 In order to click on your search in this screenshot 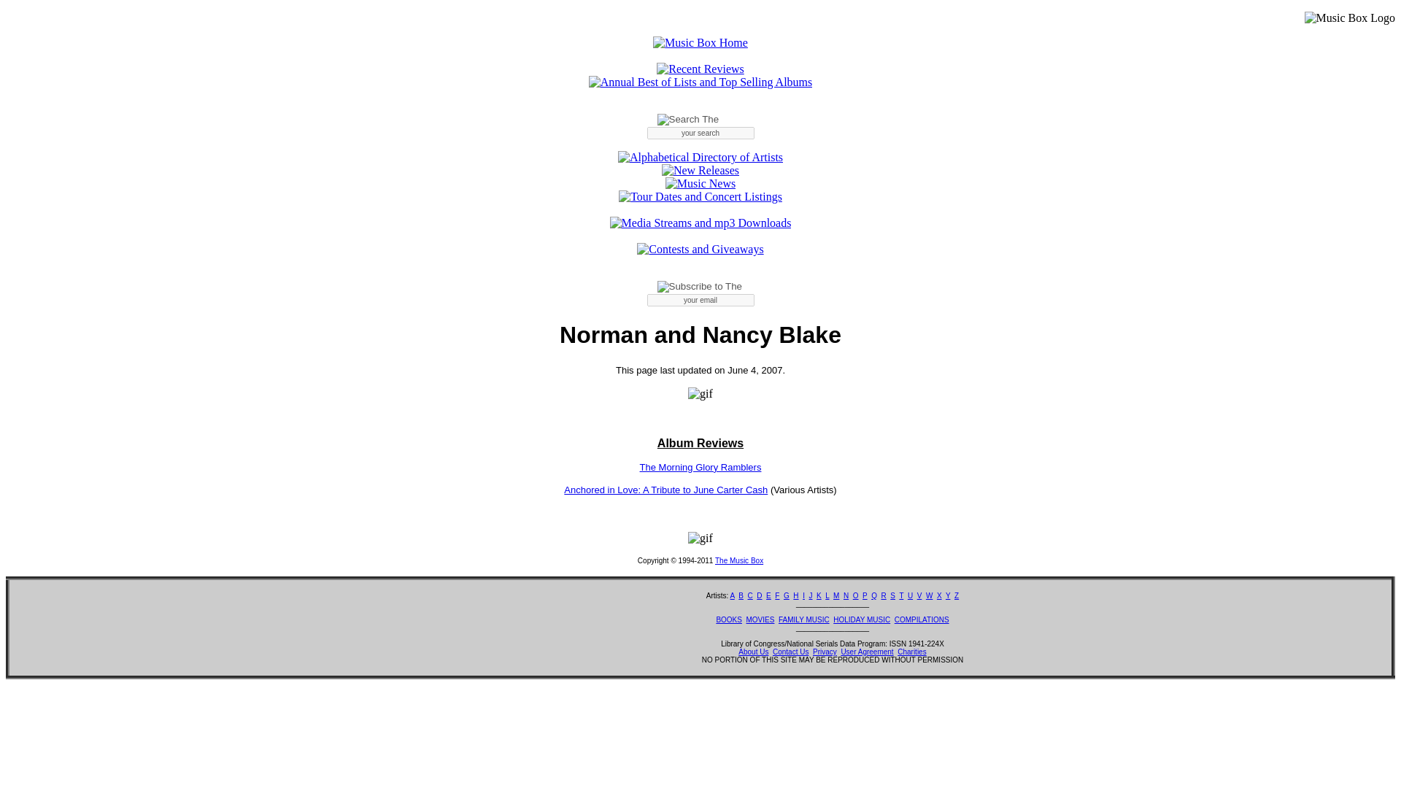, I will do `click(699, 133)`.